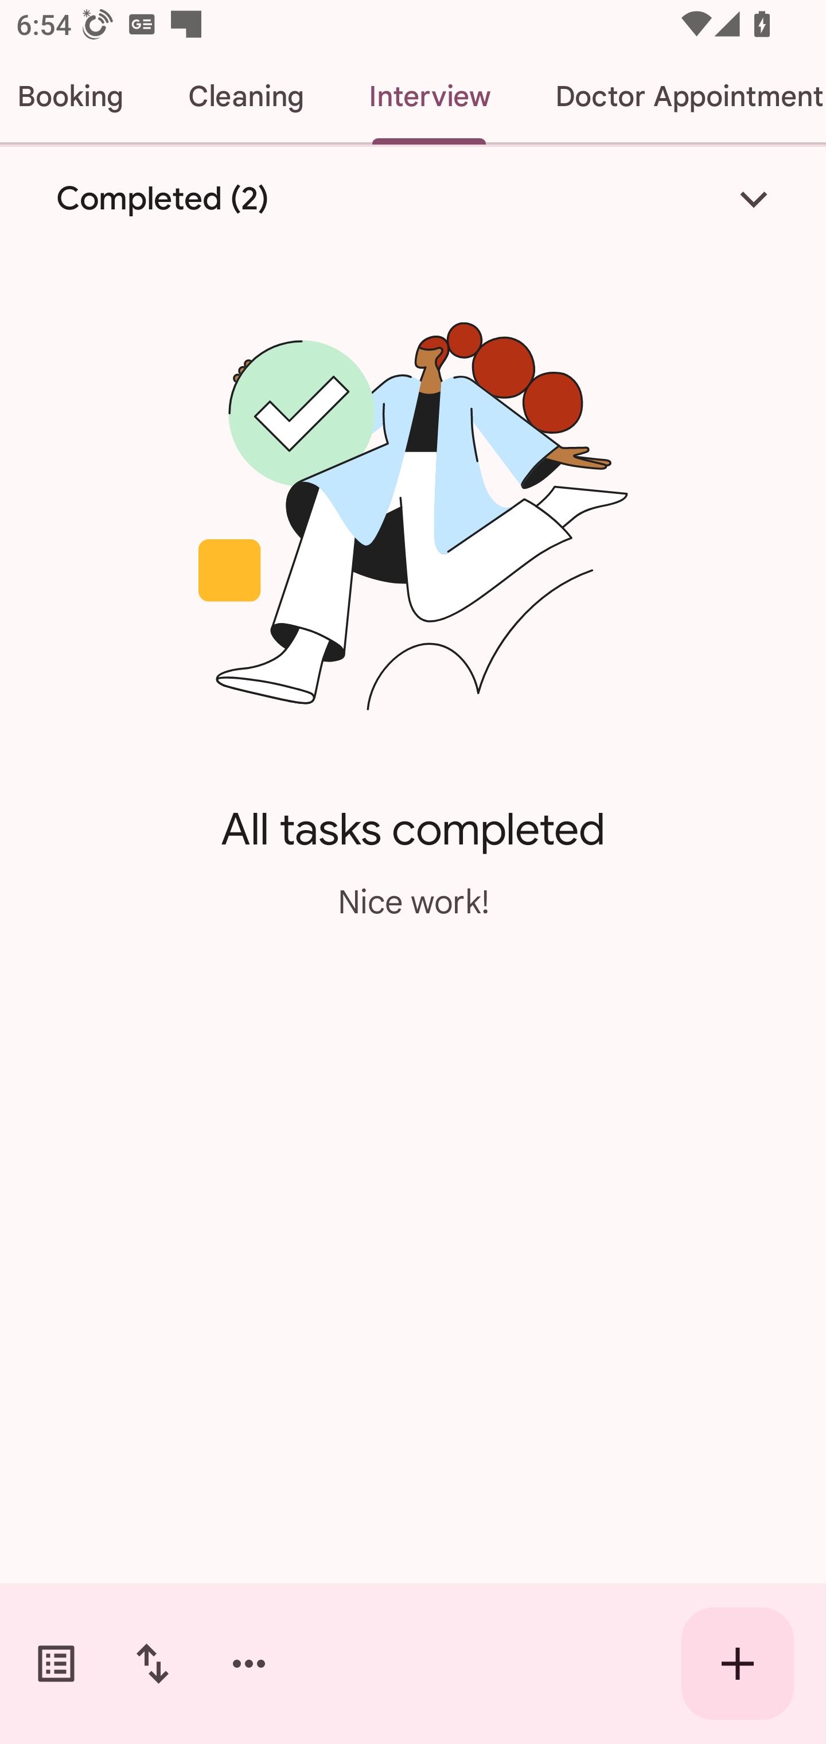 The height and width of the screenshot is (1744, 826). Describe the element at coordinates (246, 96) in the screenshot. I see `Cleaning` at that location.